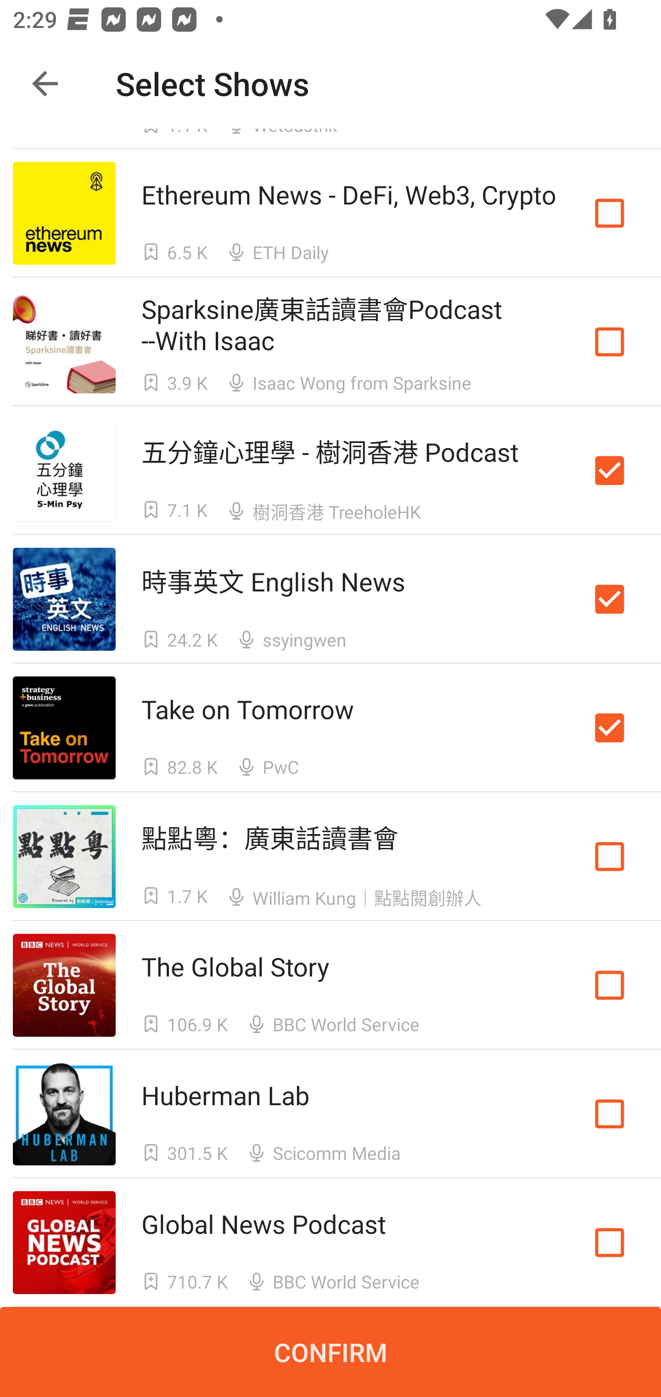 The width and height of the screenshot is (661, 1397). What do you see at coordinates (330, 728) in the screenshot?
I see `Take on Tomorrow Take on Tomorrow  82.8 K  PwC` at bounding box center [330, 728].